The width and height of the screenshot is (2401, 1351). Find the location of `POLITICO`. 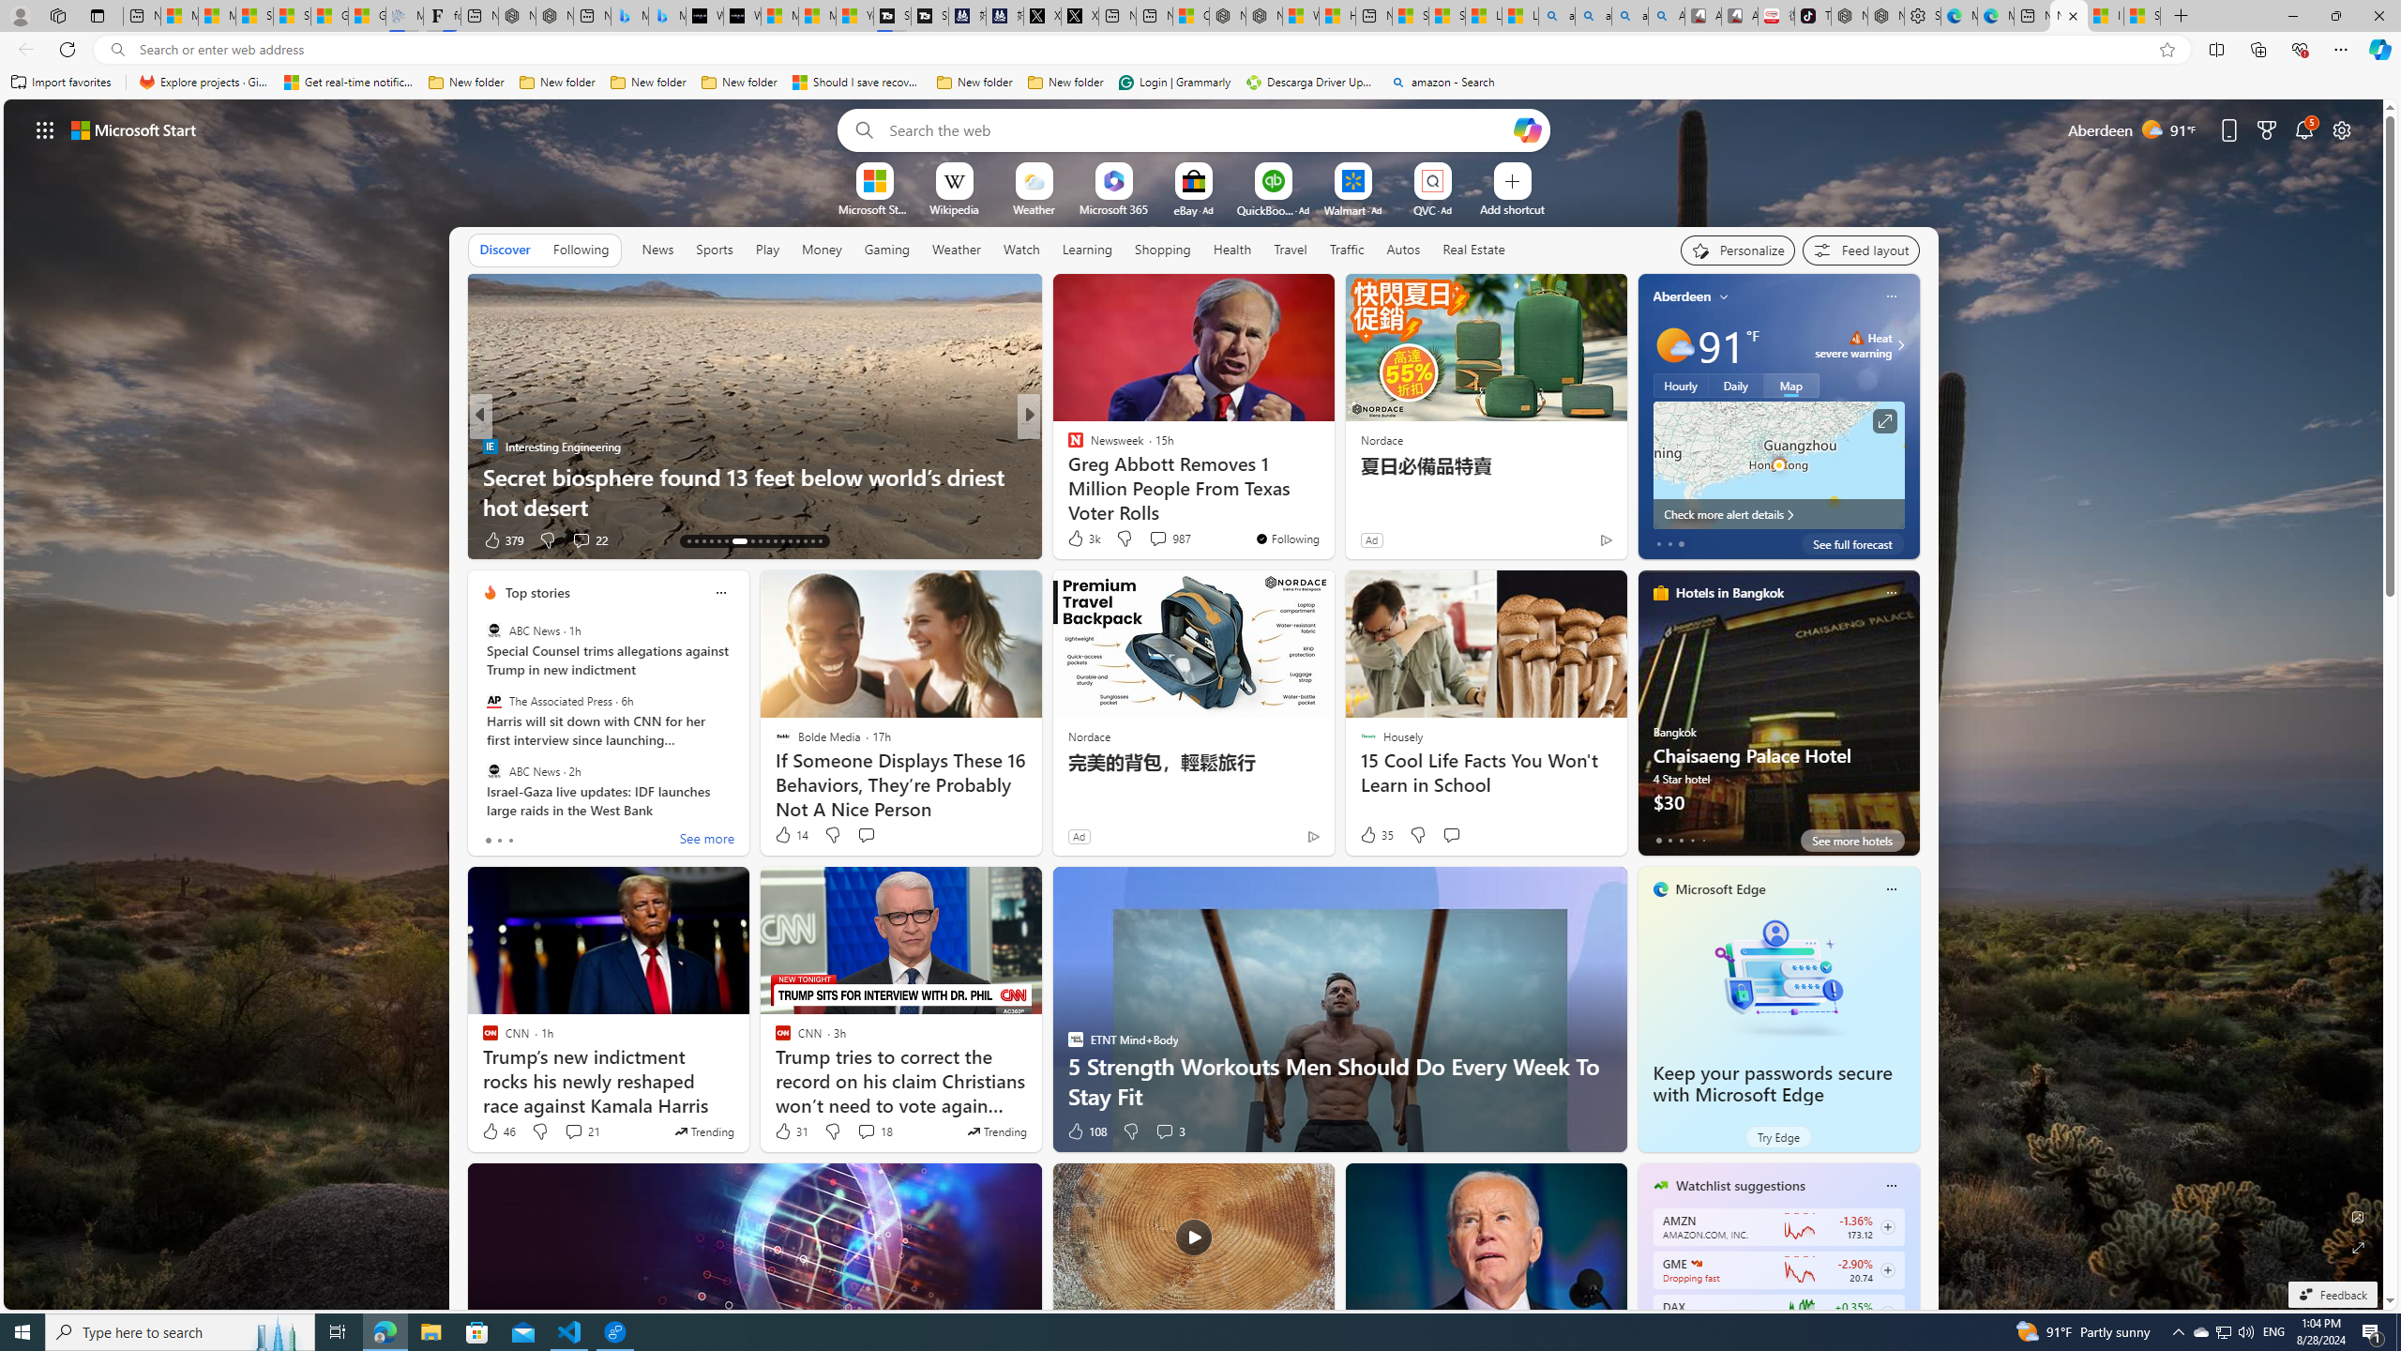

POLITICO is located at coordinates (1066, 447).